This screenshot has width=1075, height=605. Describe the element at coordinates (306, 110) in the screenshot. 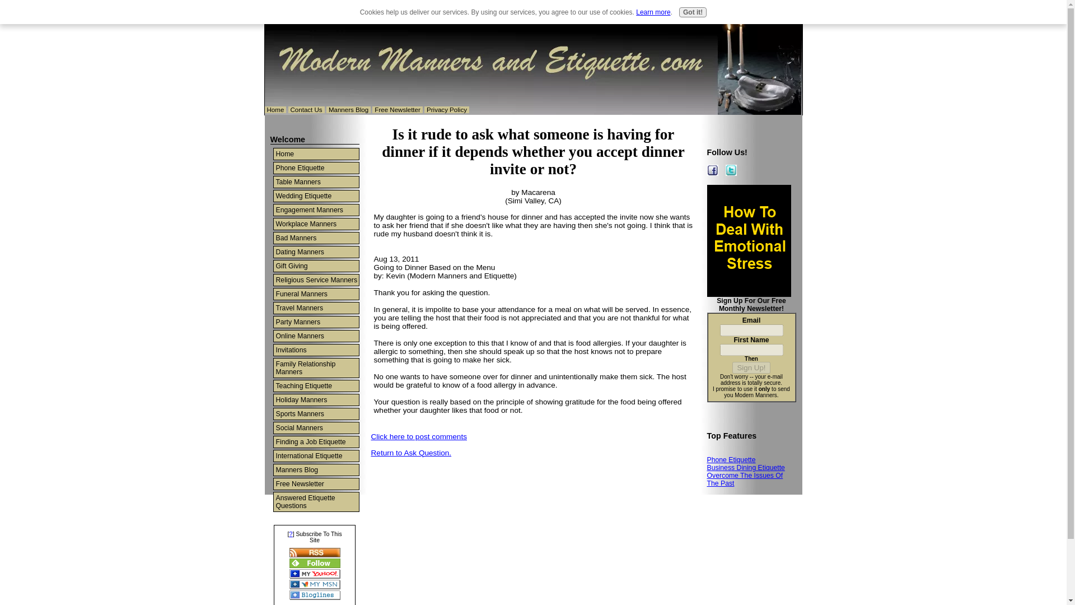

I see `Contact Us` at that location.